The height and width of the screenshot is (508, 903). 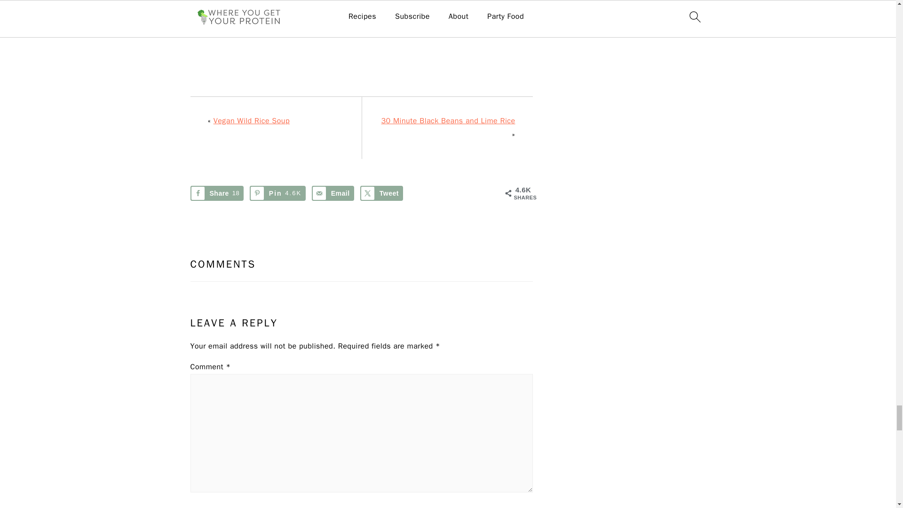 I want to click on Share on X, so click(x=381, y=193).